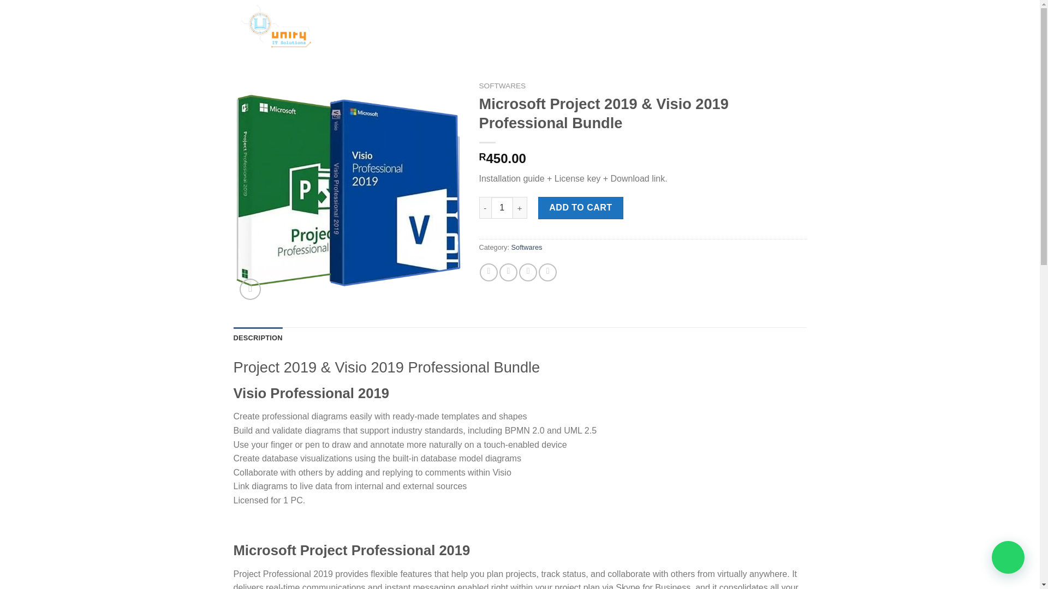 The image size is (1048, 589). I want to click on LOGIN, so click(701, 27).